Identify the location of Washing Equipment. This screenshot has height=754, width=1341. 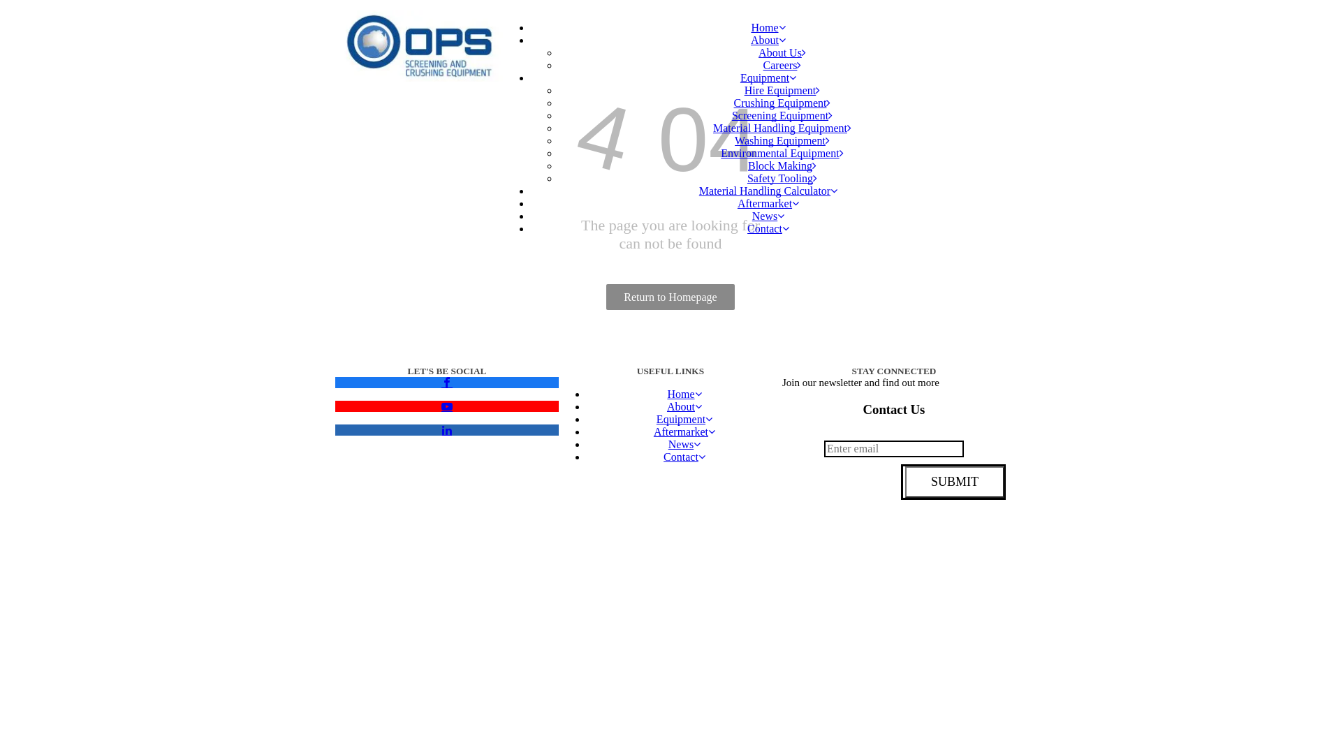
(782, 141).